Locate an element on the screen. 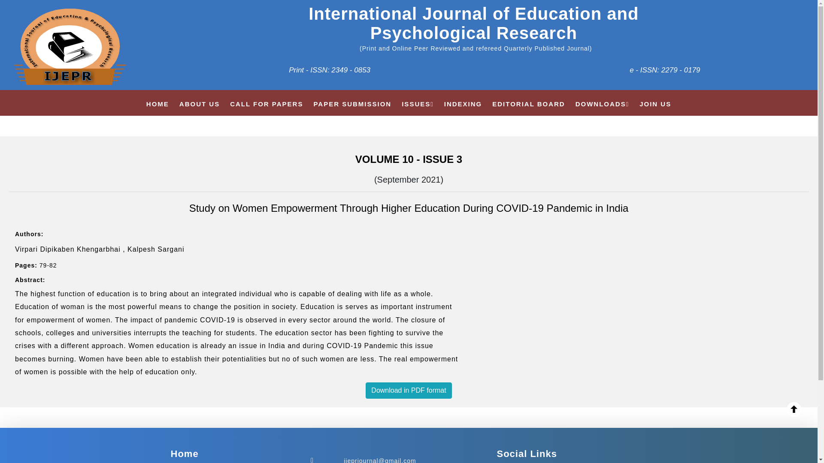 The height and width of the screenshot is (463, 824). ABOUT US is located at coordinates (200, 104).